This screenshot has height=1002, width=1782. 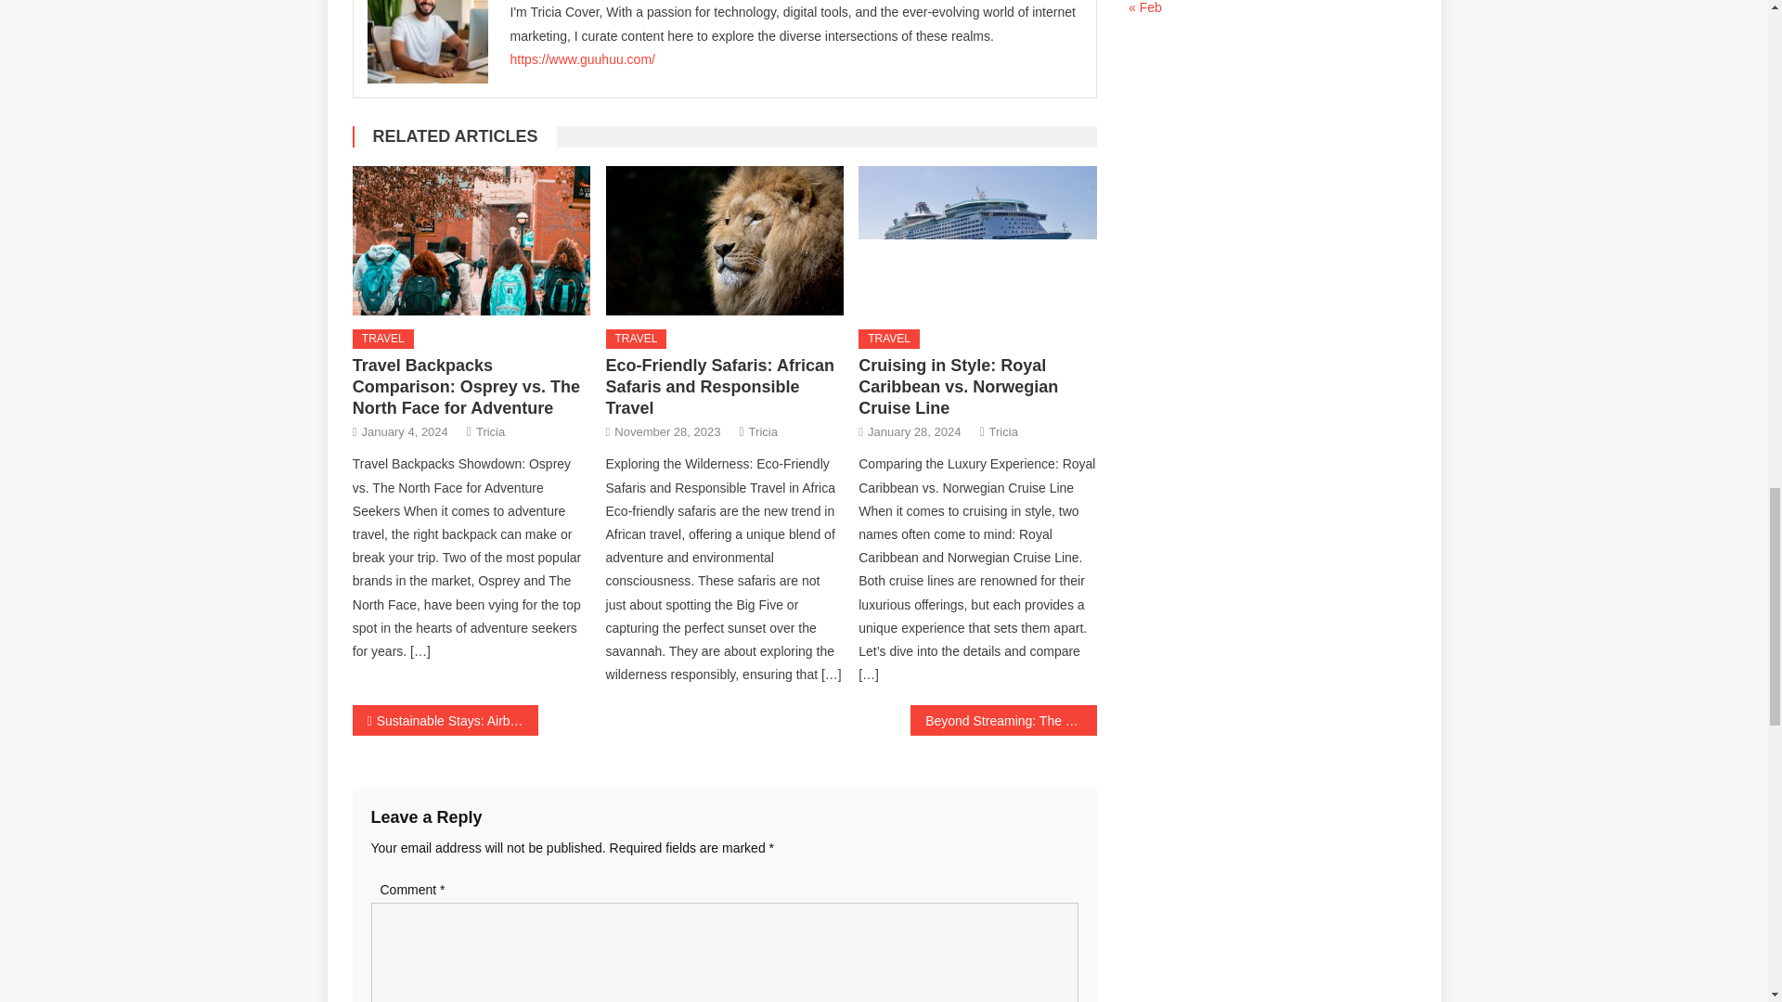 I want to click on Eco-Friendly Safaris: African Safaris and Responsible Travel, so click(x=724, y=240).